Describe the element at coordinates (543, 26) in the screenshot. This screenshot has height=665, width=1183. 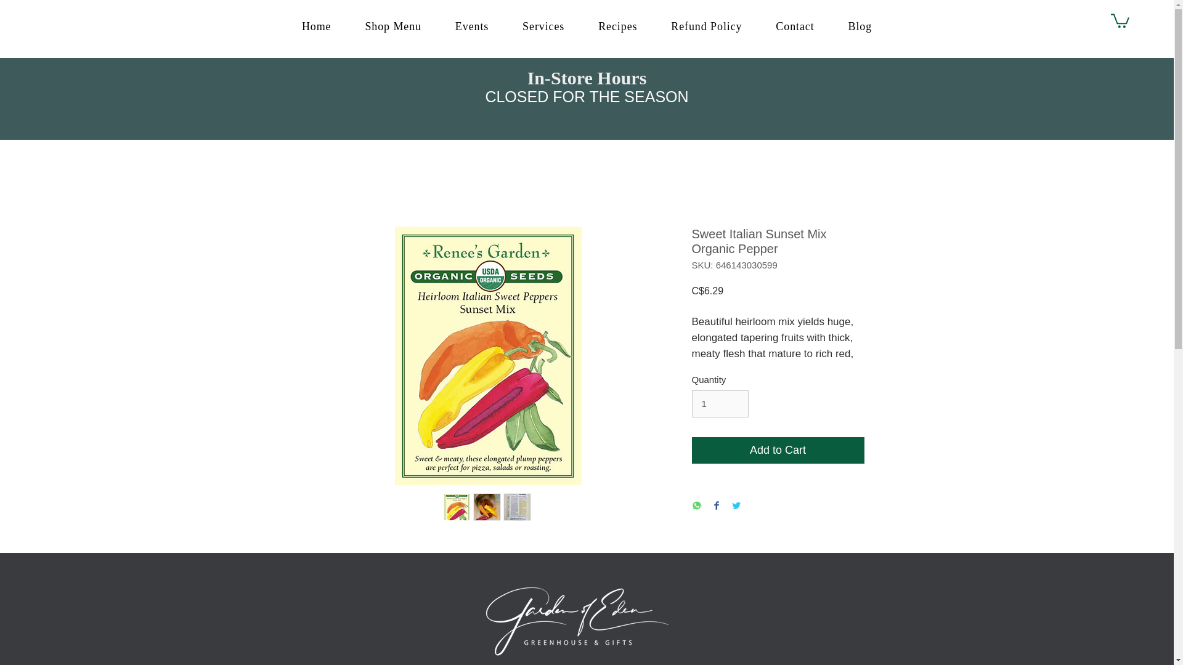
I see `Services` at that location.